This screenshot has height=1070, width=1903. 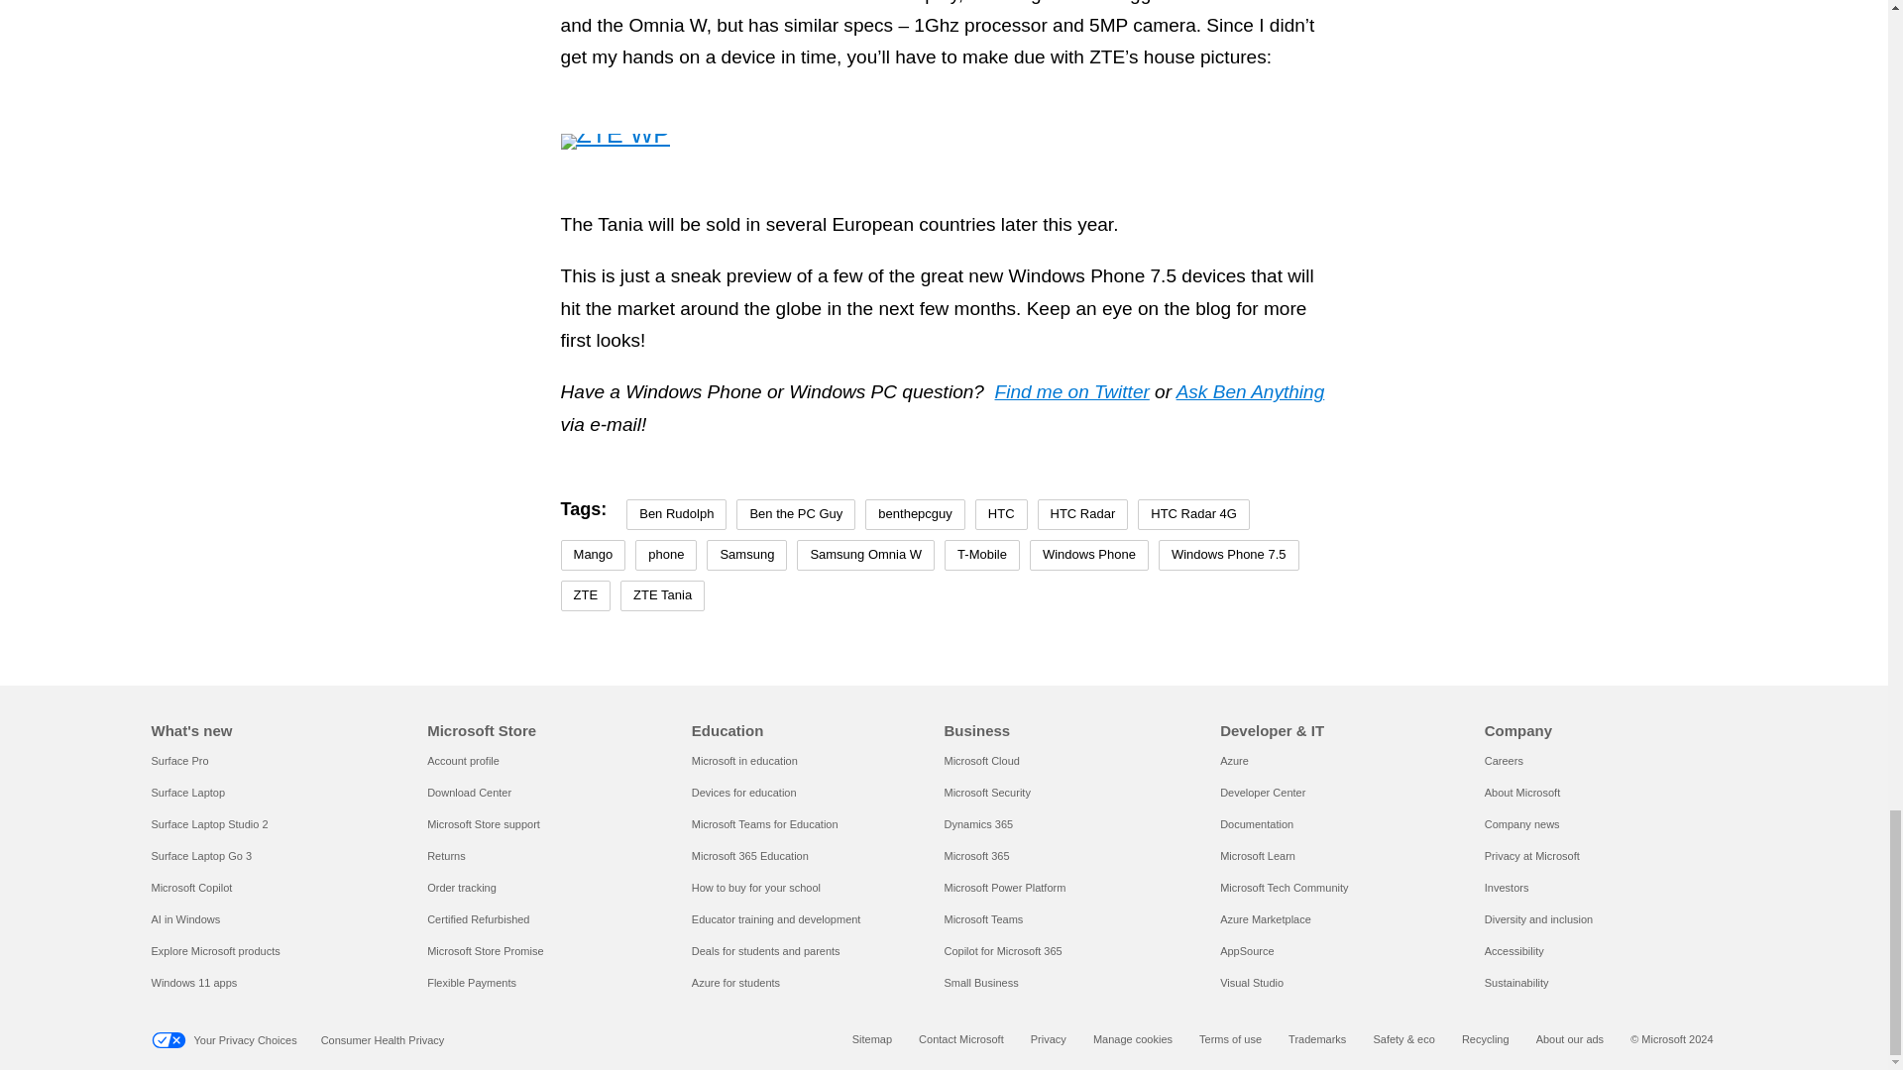 What do you see at coordinates (1001, 514) in the screenshot?
I see `HTC Tag` at bounding box center [1001, 514].